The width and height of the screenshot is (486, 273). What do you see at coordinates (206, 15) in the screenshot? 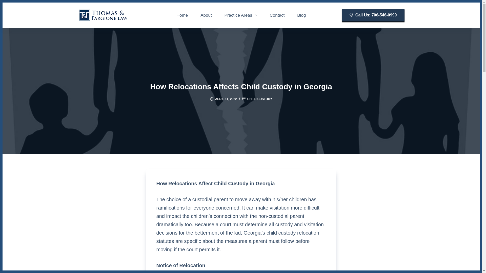
I see `About` at bounding box center [206, 15].